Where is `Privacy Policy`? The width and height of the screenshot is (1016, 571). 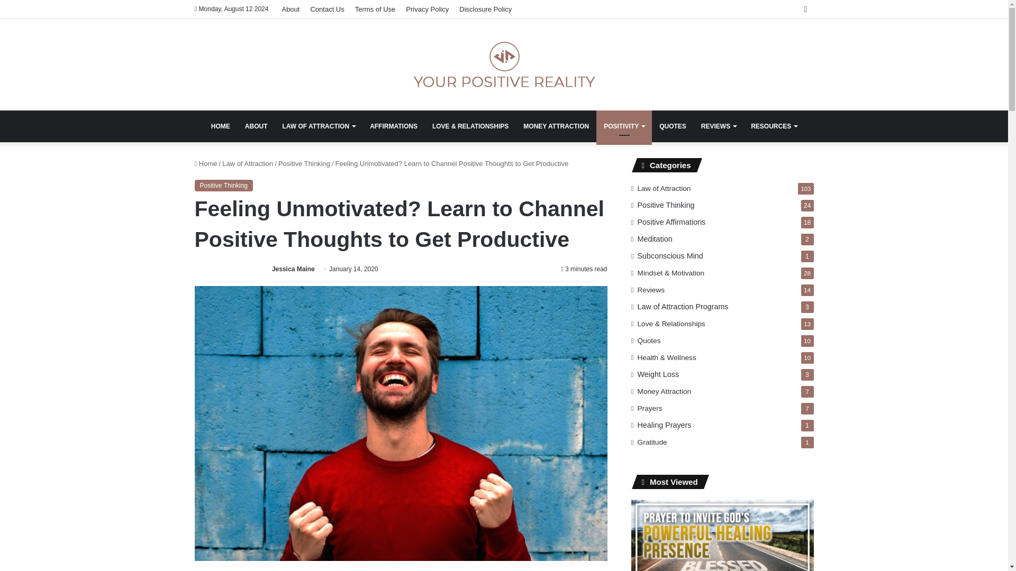
Privacy Policy is located at coordinates (427, 9).